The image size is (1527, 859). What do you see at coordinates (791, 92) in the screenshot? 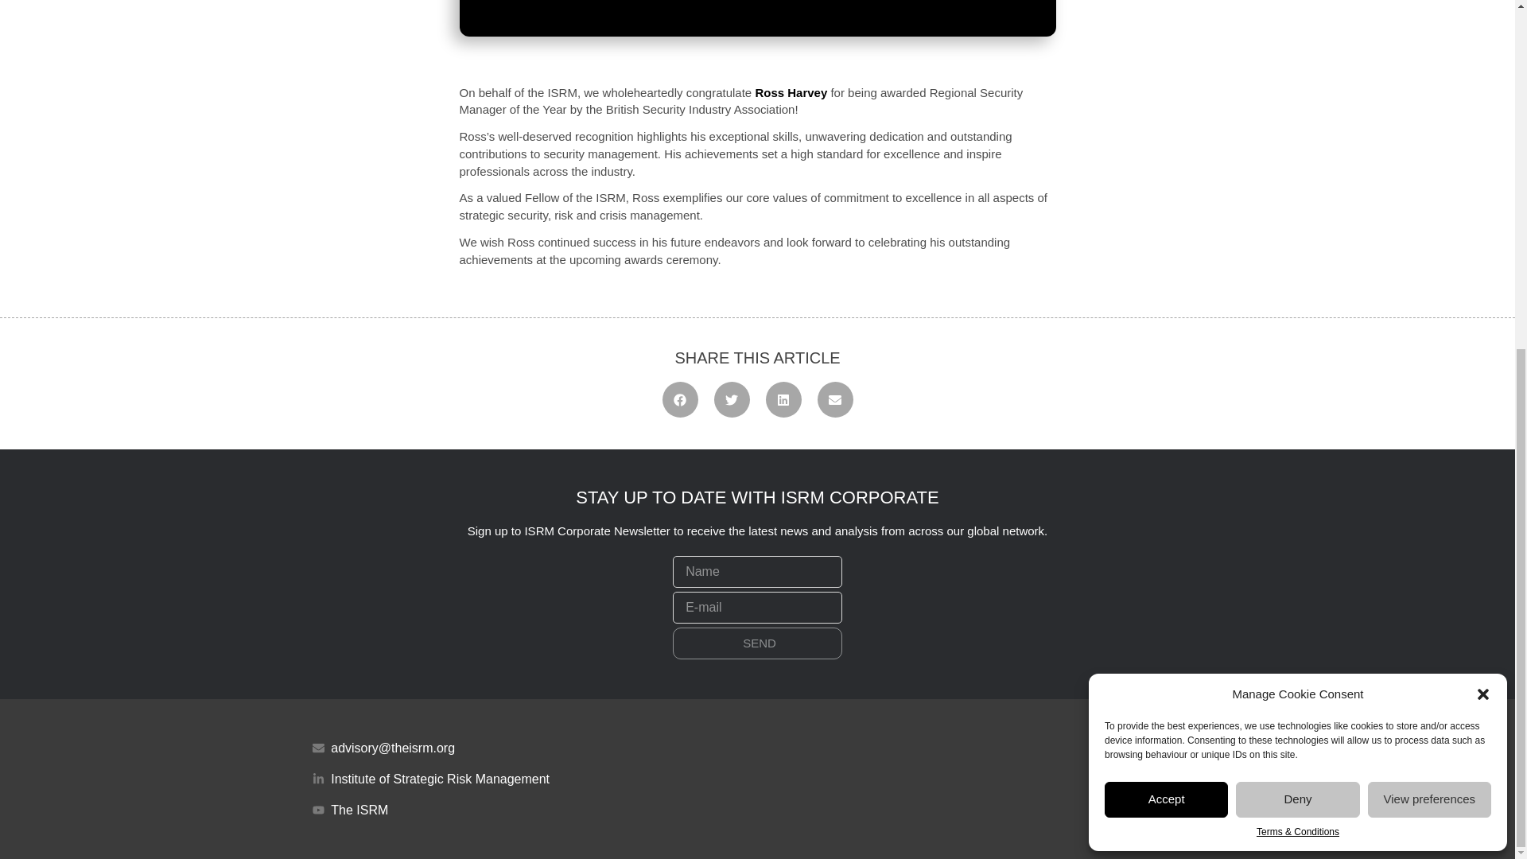
I see `Ross Harvey` at bounding box center [791, 92].